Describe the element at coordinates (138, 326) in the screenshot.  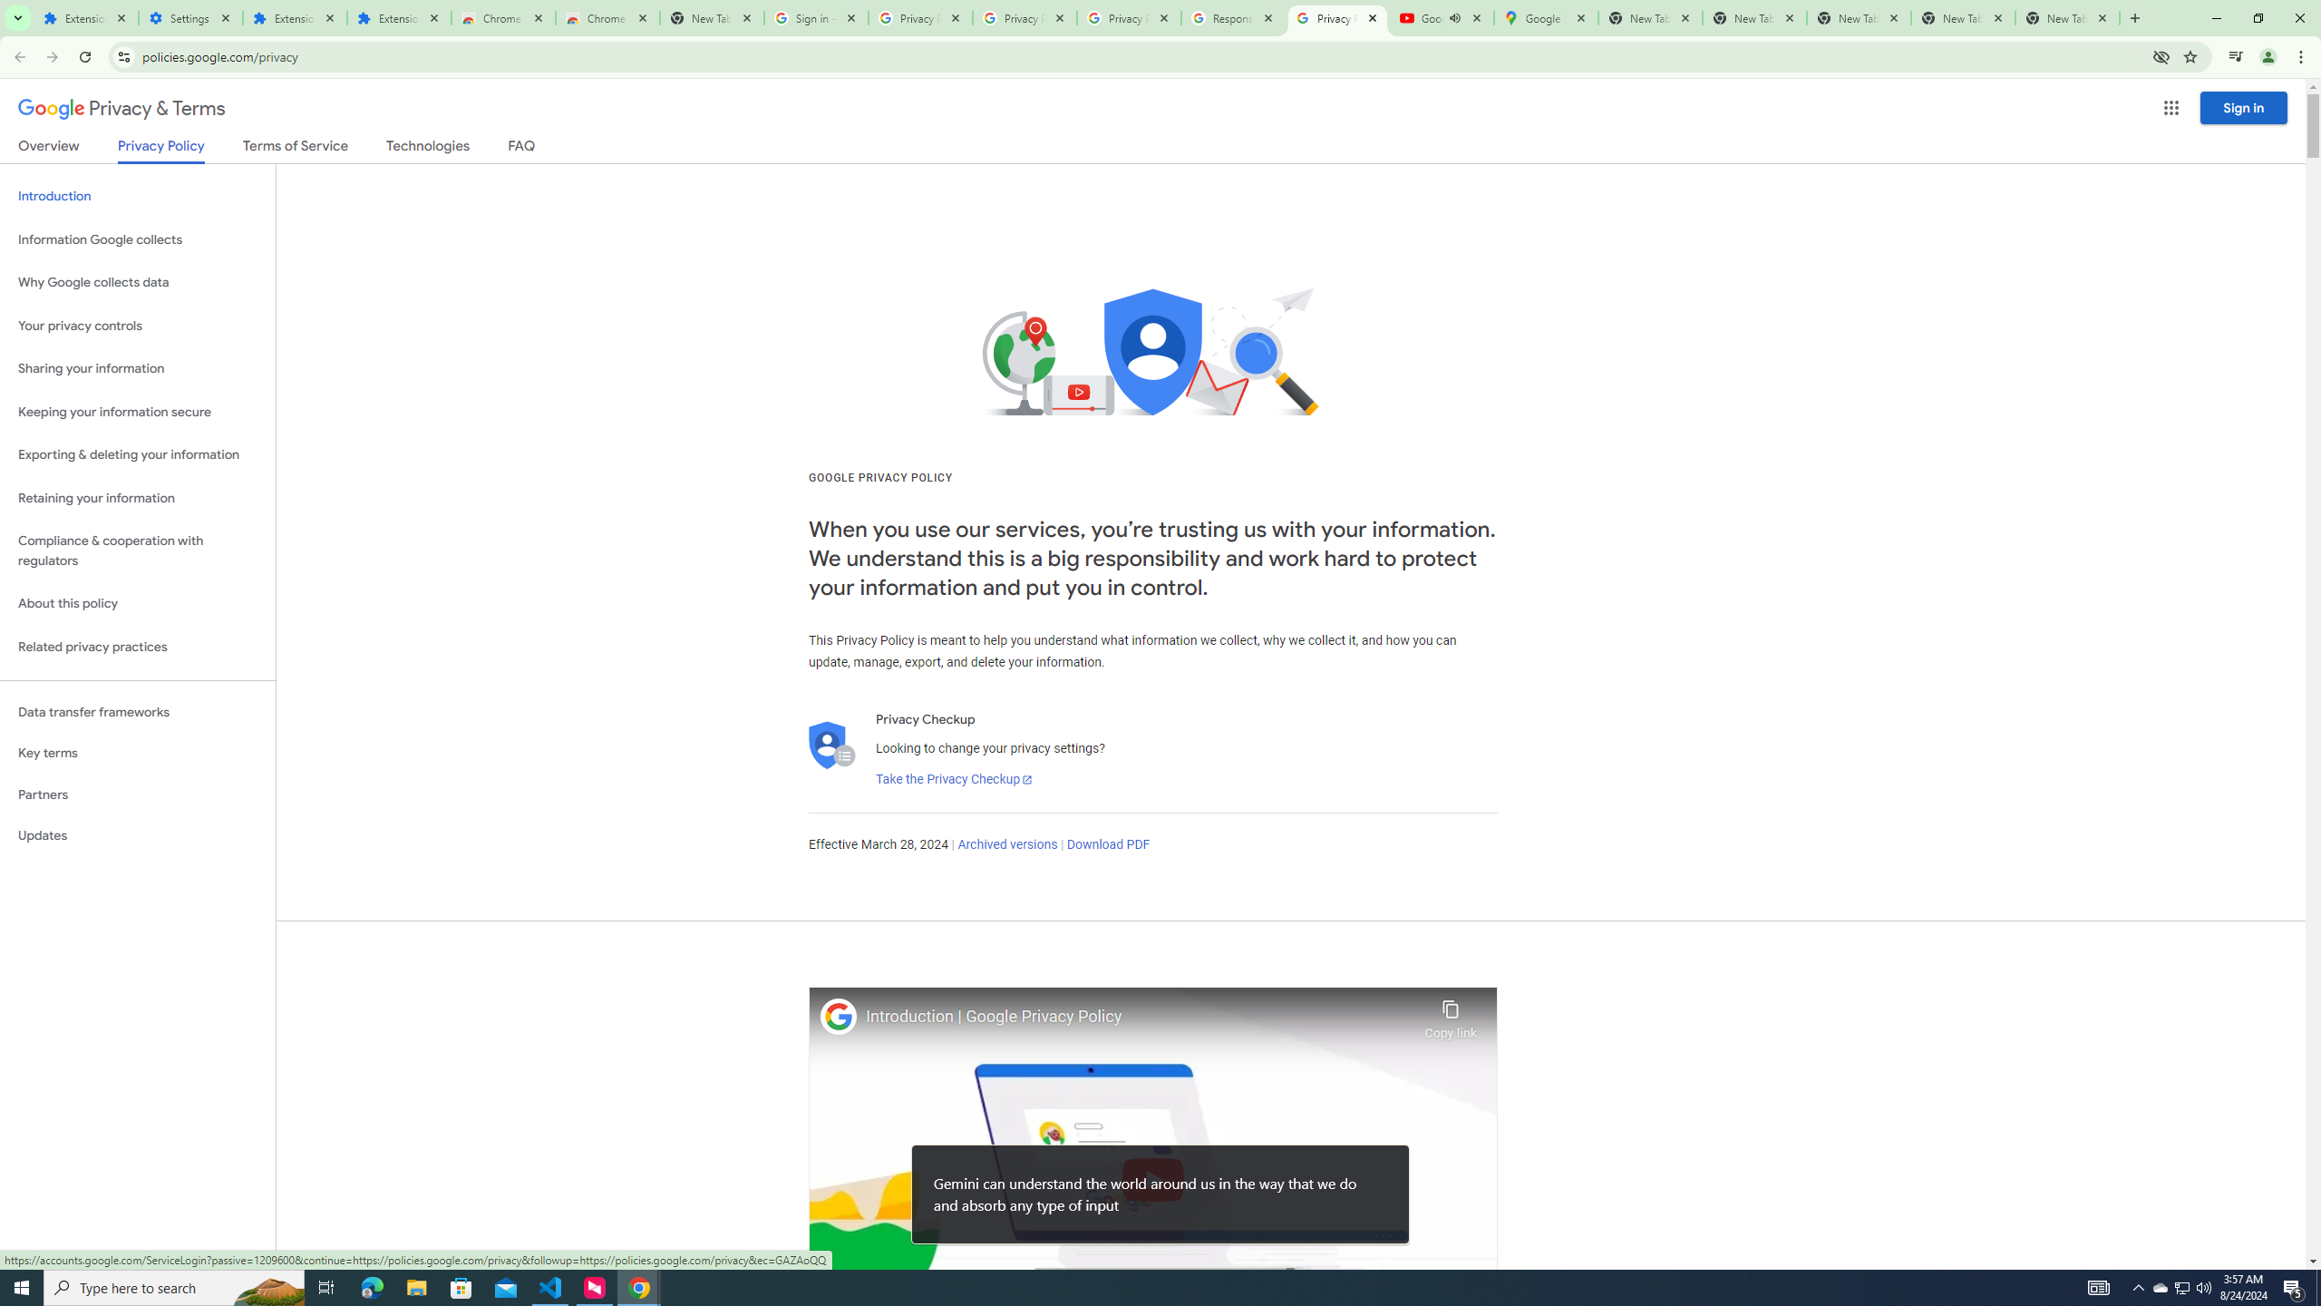
I see `Your privacy controls` at that location.